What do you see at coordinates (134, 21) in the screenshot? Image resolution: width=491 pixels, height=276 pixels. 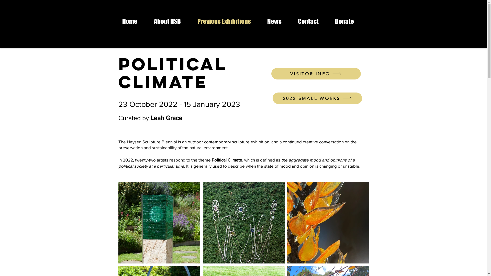 I see `Home` at bounding box center [134, 21].